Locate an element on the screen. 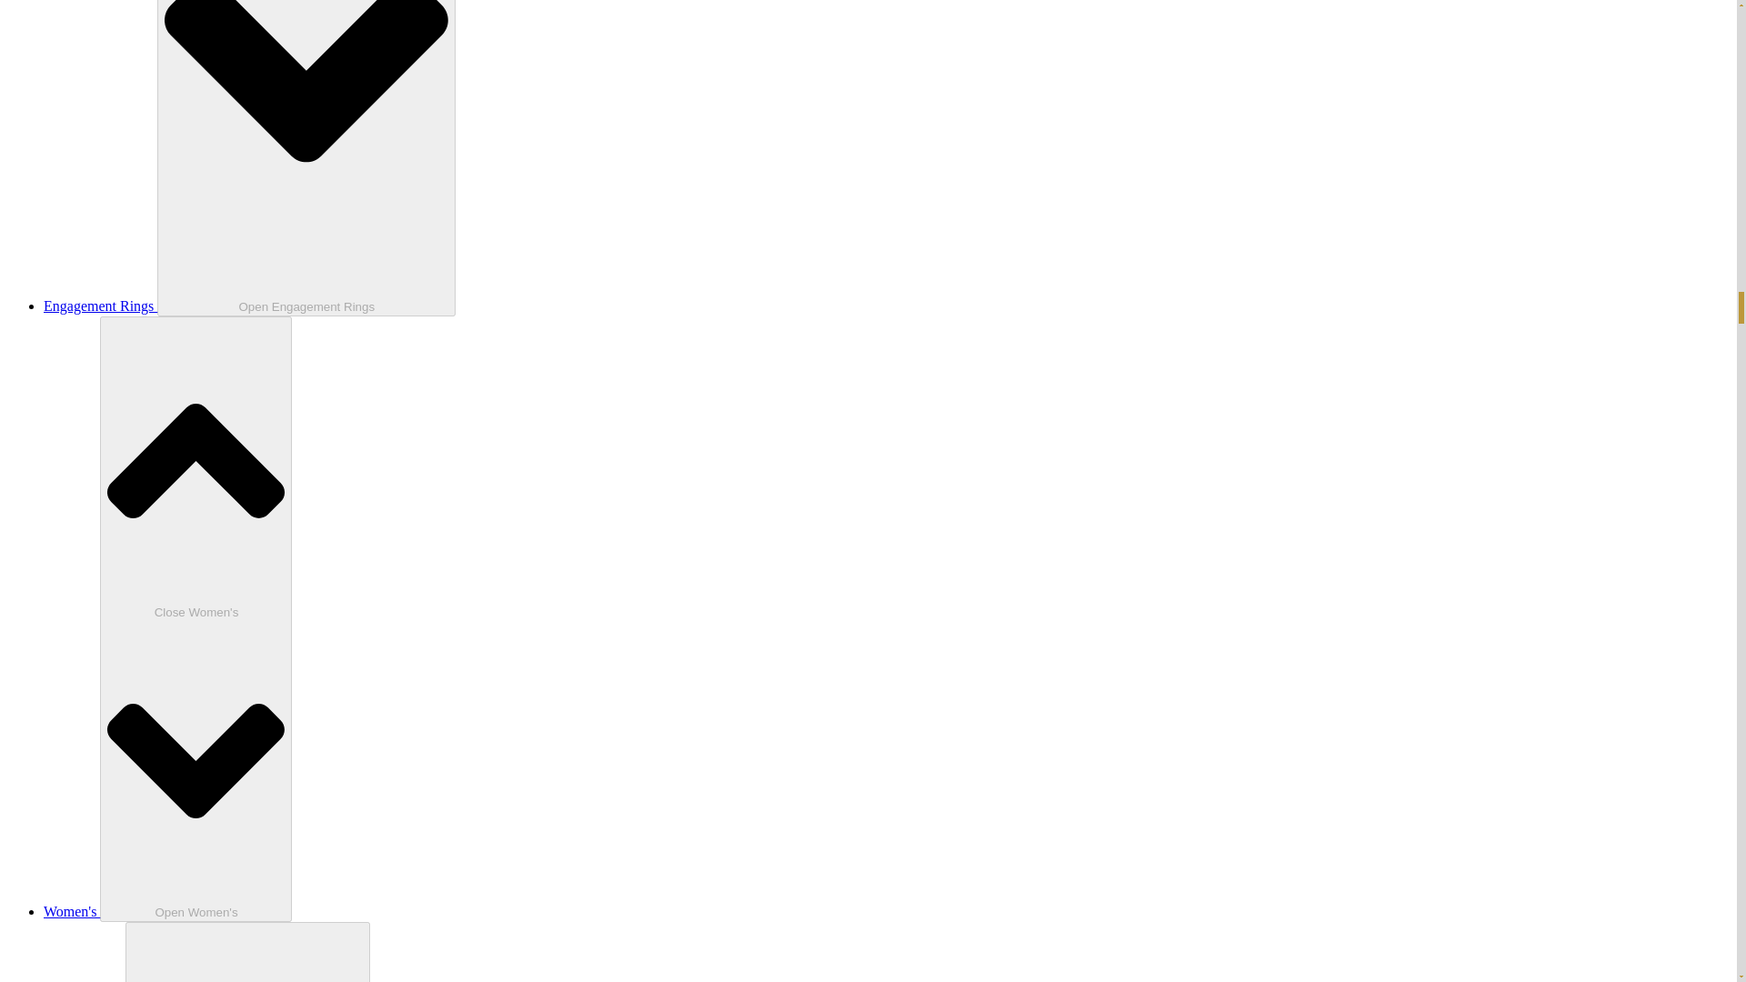  Close Georg Jensen Open Georg Jensen is located at coordinates (247, 952).